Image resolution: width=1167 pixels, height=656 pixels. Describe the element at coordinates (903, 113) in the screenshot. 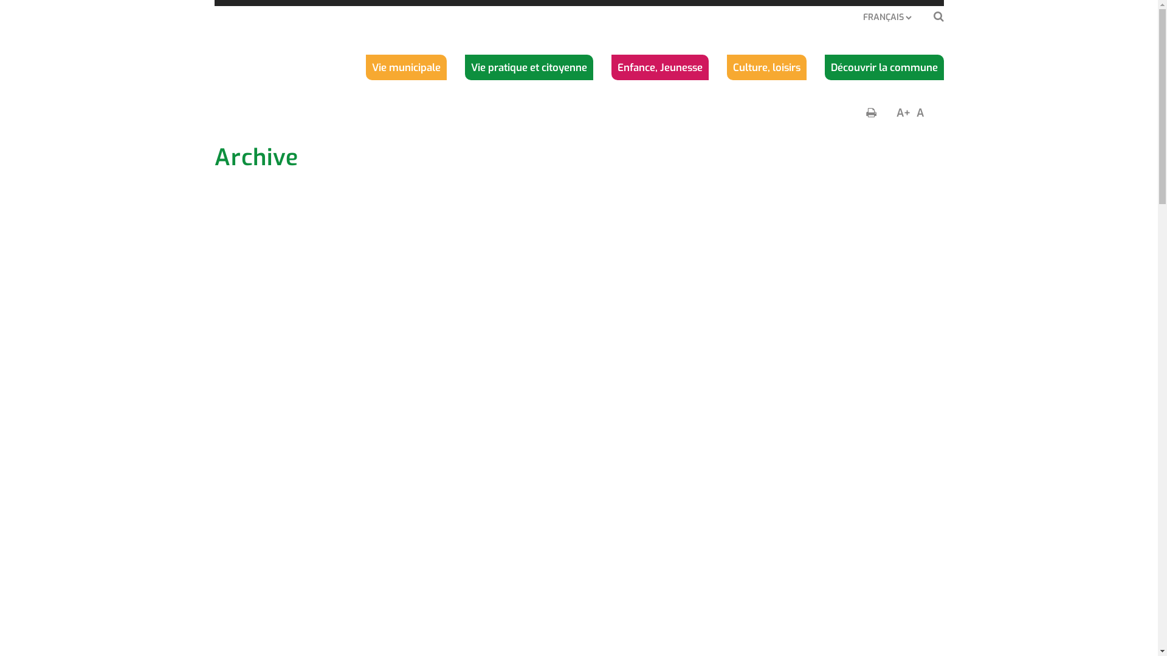

I see `A+` at that location.